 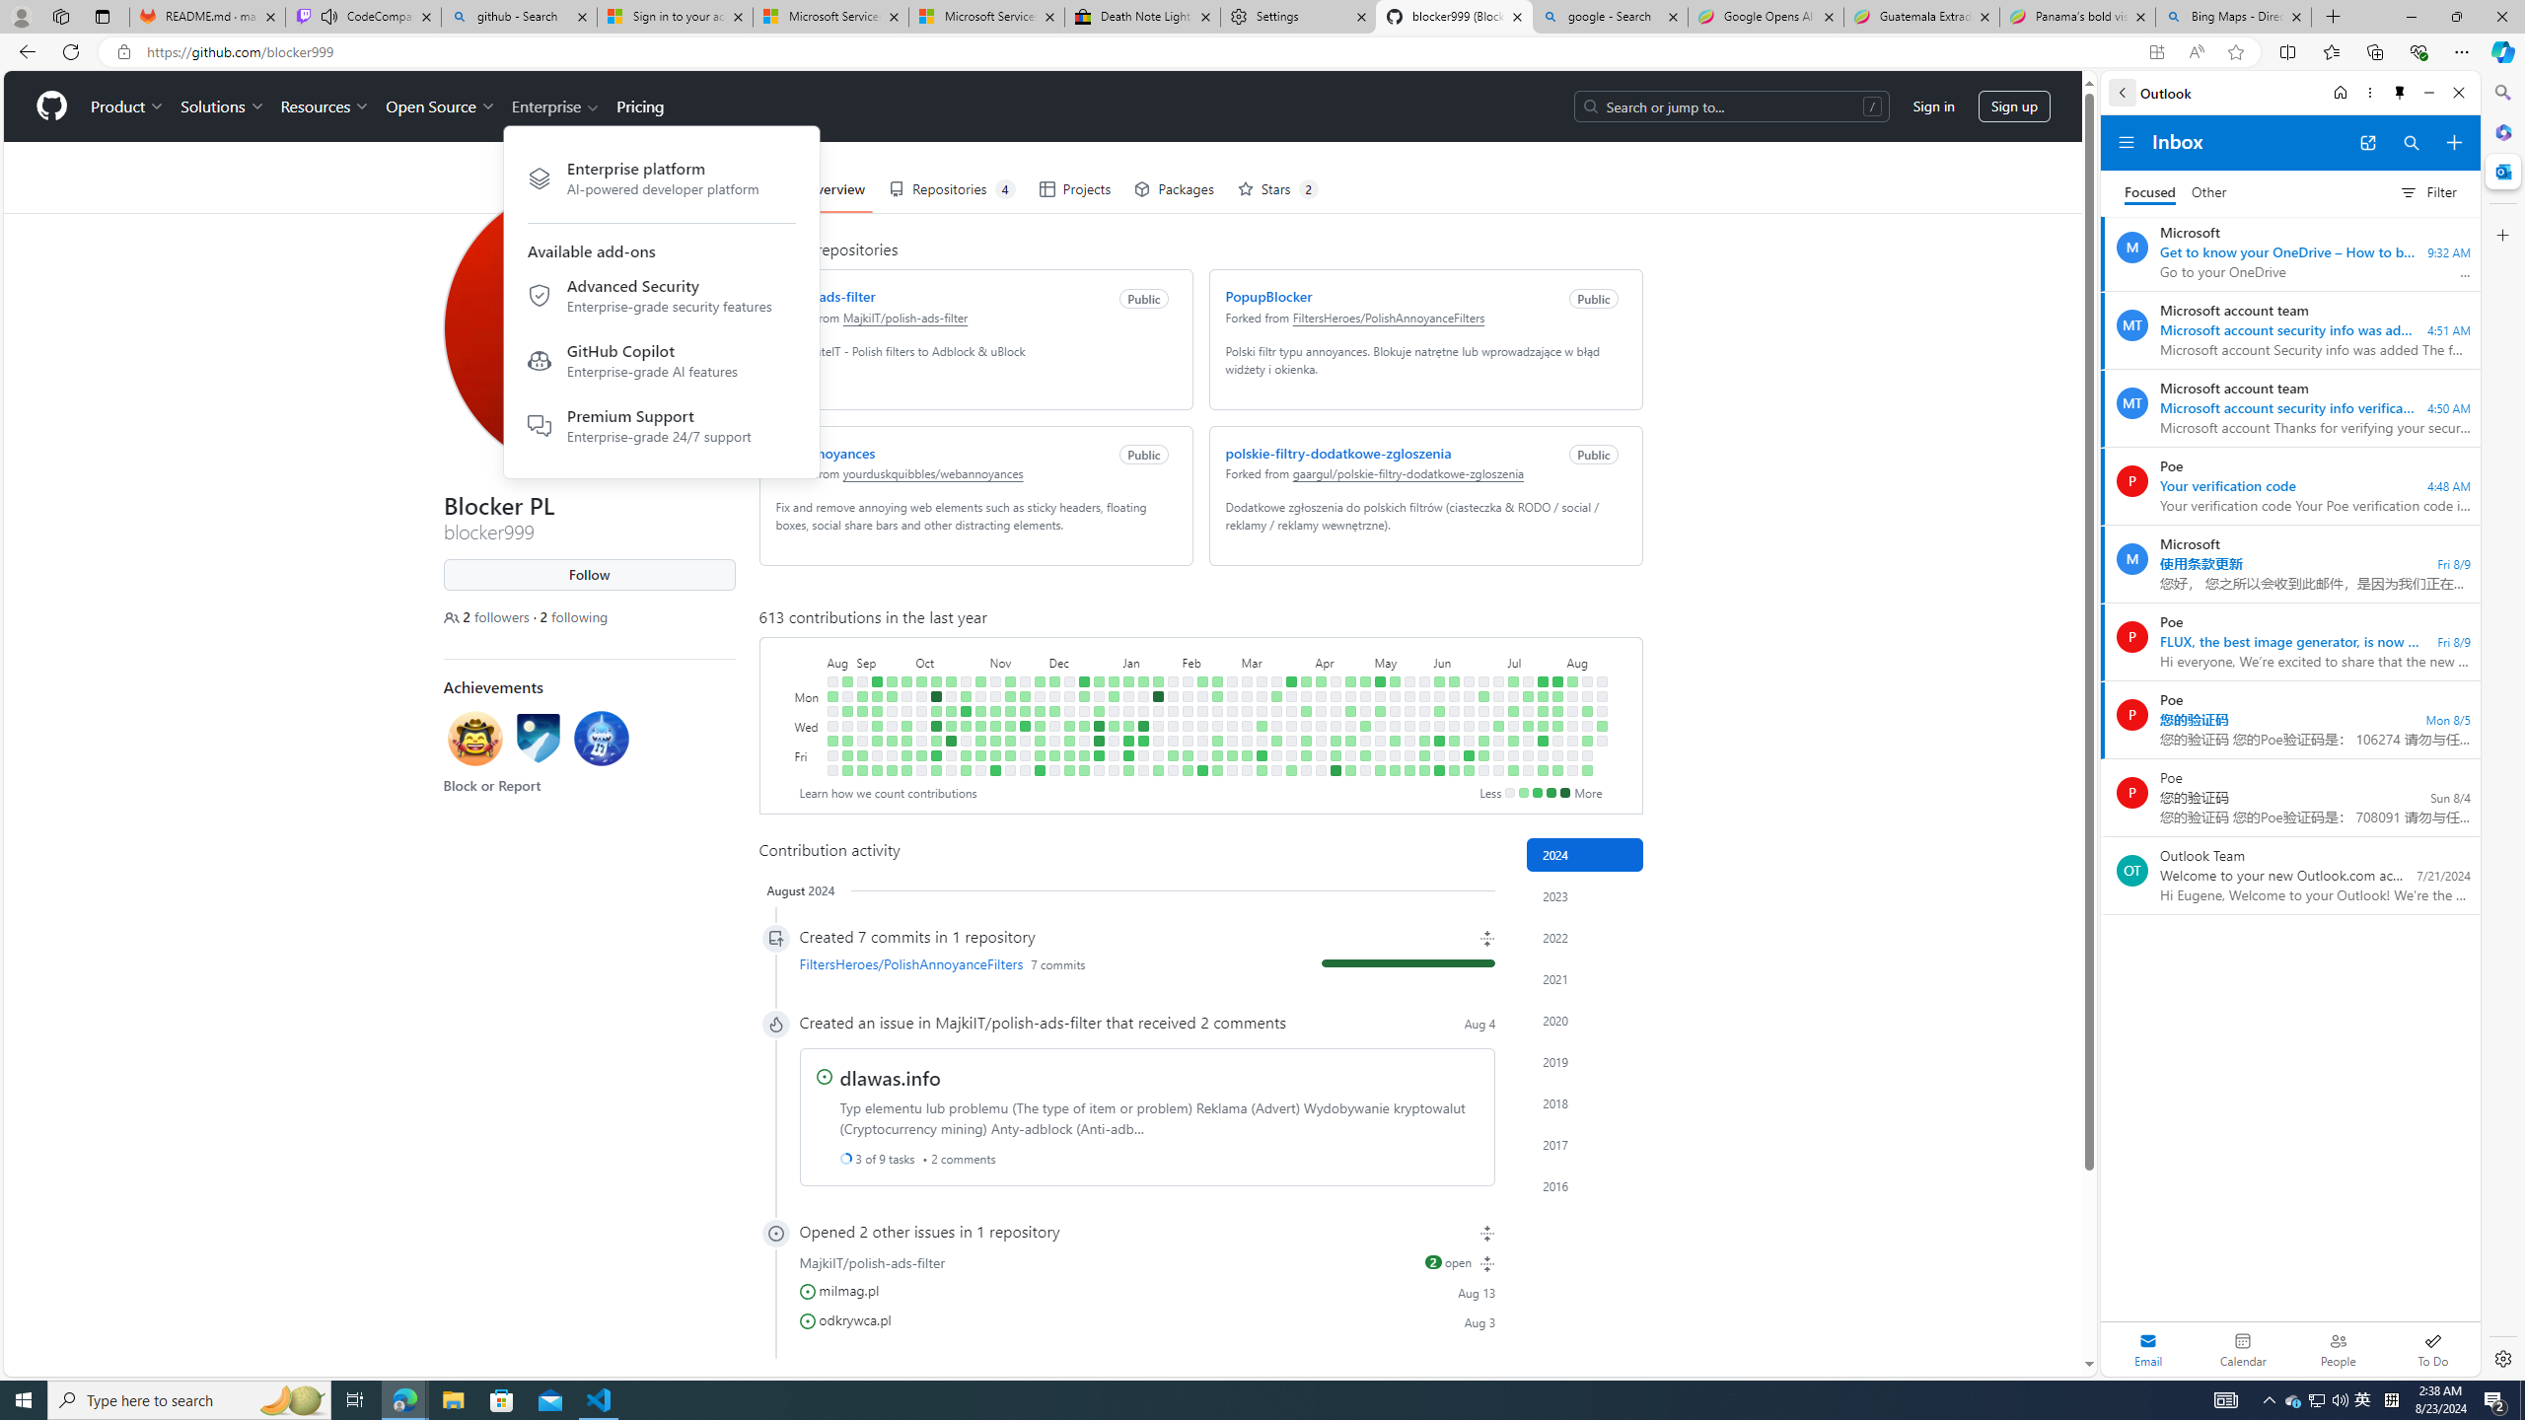 What do you see at coordinates (1585, 1144) in the screenshot?
I see `Contribution activity in 2017` at bounding box center [1585, 1144].